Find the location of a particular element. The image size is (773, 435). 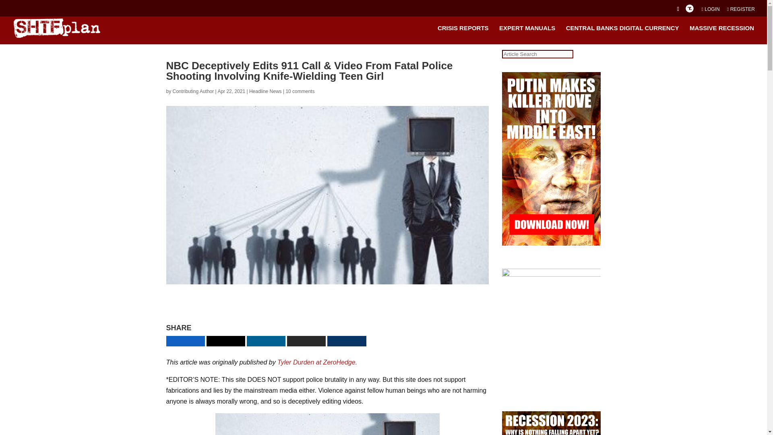

Tyler Durden at ZeroHedge.  is located at coordinates (318, 362).